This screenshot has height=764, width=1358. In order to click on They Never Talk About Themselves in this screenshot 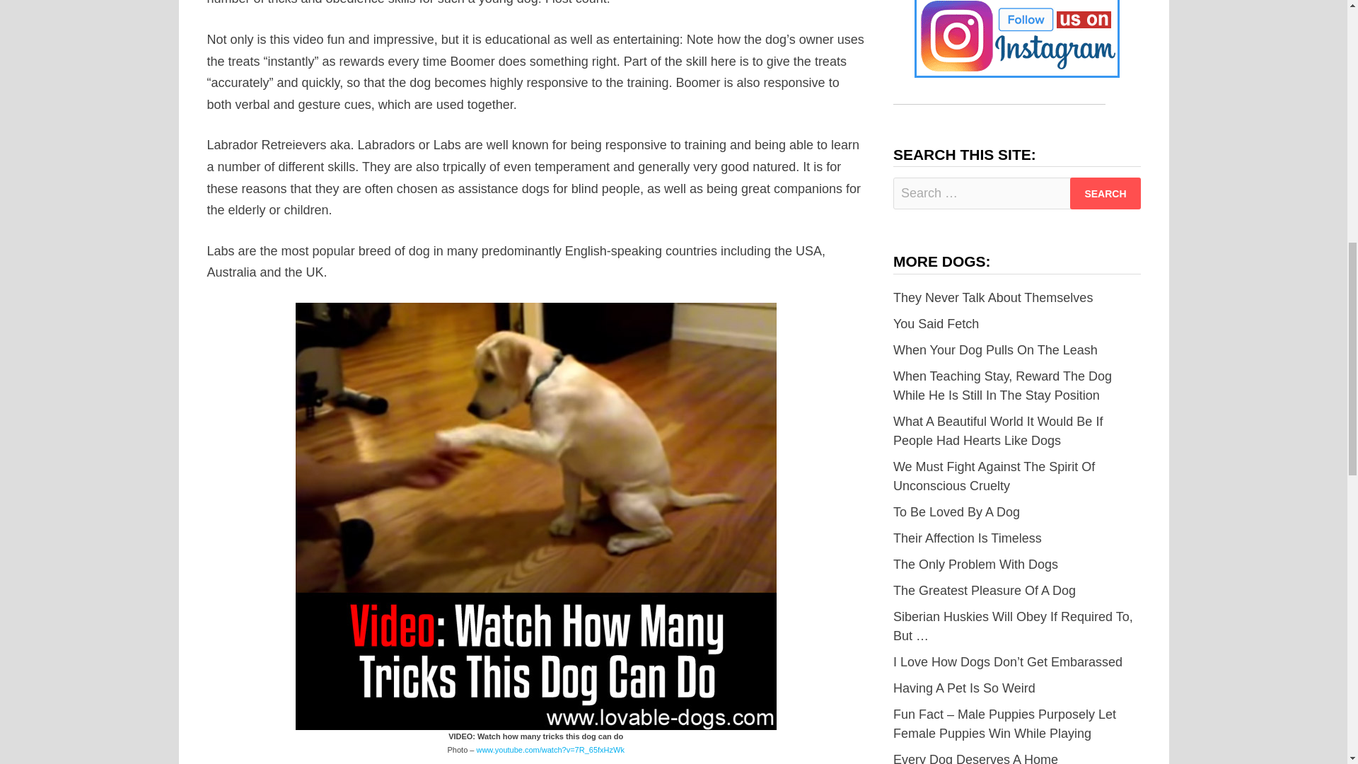, I will do `click(993, 297)`.